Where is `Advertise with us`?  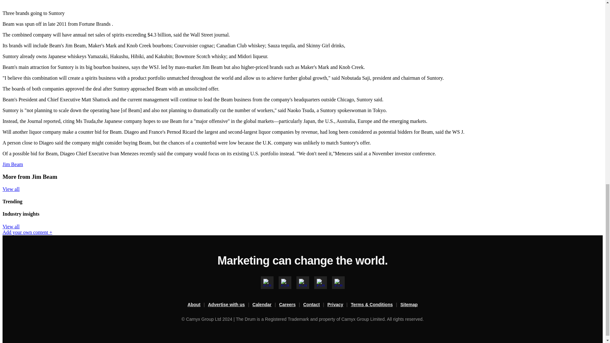
Advertise with us is located at coordinates (230, 305).